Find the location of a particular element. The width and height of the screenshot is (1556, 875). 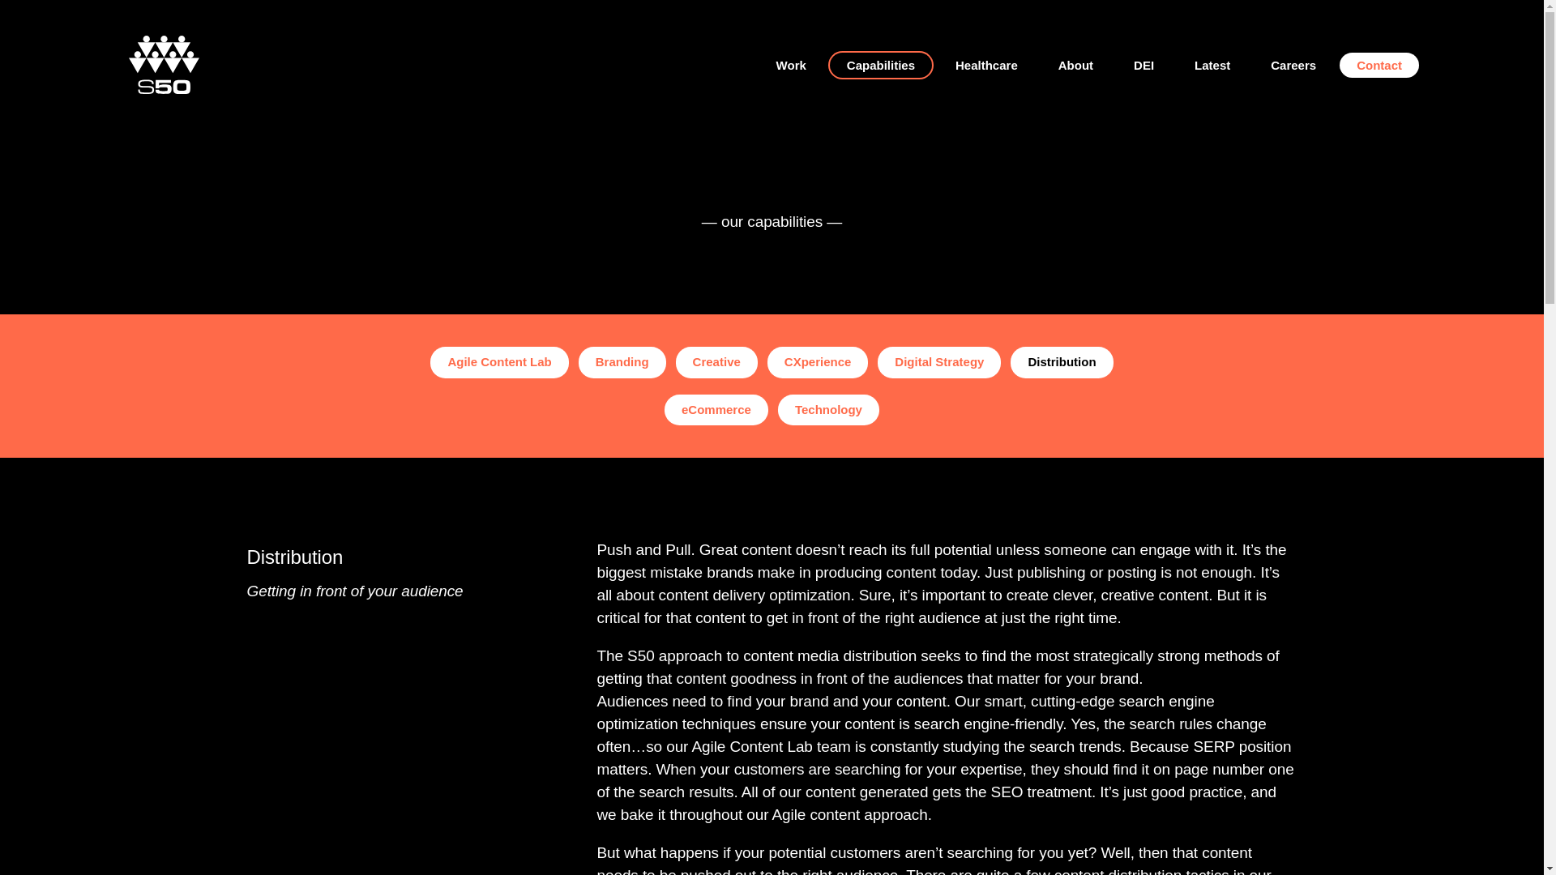

Branding is located at coordinates (622, 361).